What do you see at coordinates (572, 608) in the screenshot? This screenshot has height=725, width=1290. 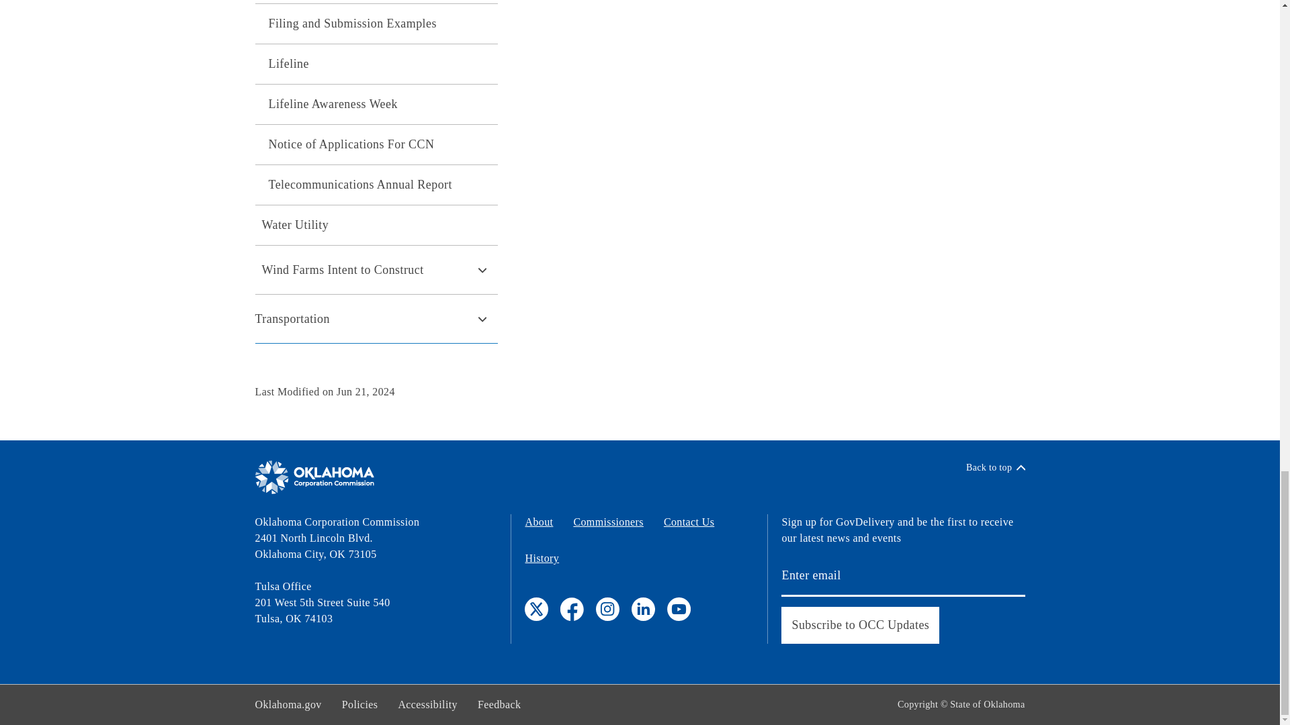 I see `OCC Social Share Facebook` at bounding box center [572, 608].